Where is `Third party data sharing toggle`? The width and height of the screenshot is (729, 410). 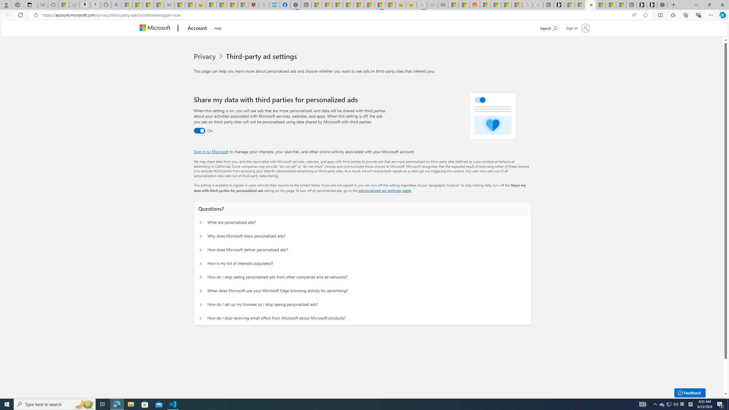 Third party data sharing toggle is located at coordinates (199, 131).